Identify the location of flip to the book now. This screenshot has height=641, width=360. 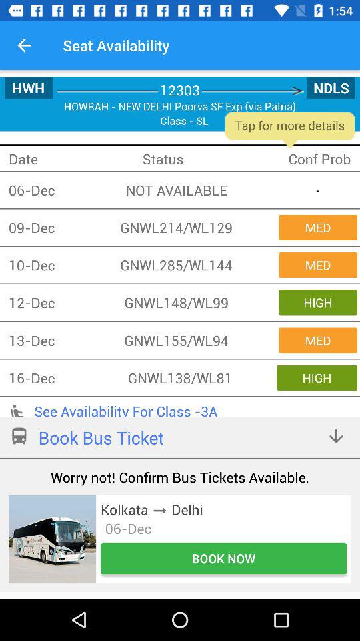
(224, 558).